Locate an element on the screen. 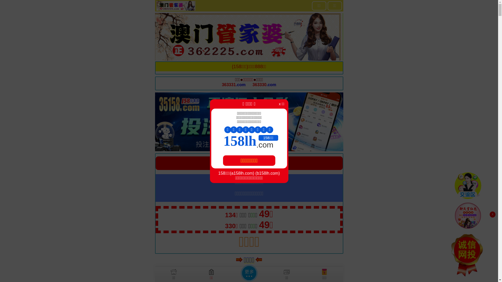 The image size is (502, 282). x is located at coordinates (493, 215).